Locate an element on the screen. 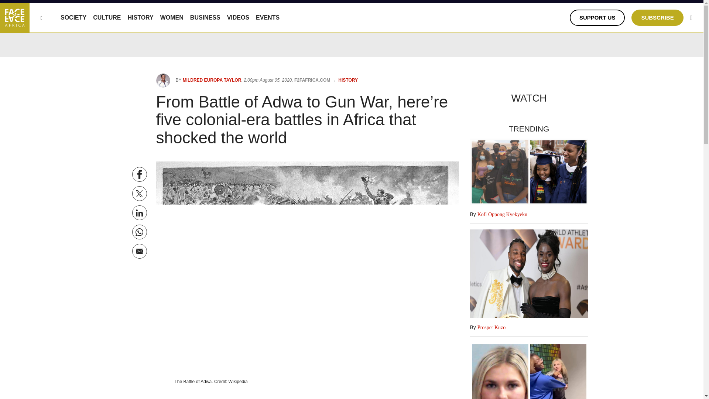  HISTORY is located at coordinates (140, 17).